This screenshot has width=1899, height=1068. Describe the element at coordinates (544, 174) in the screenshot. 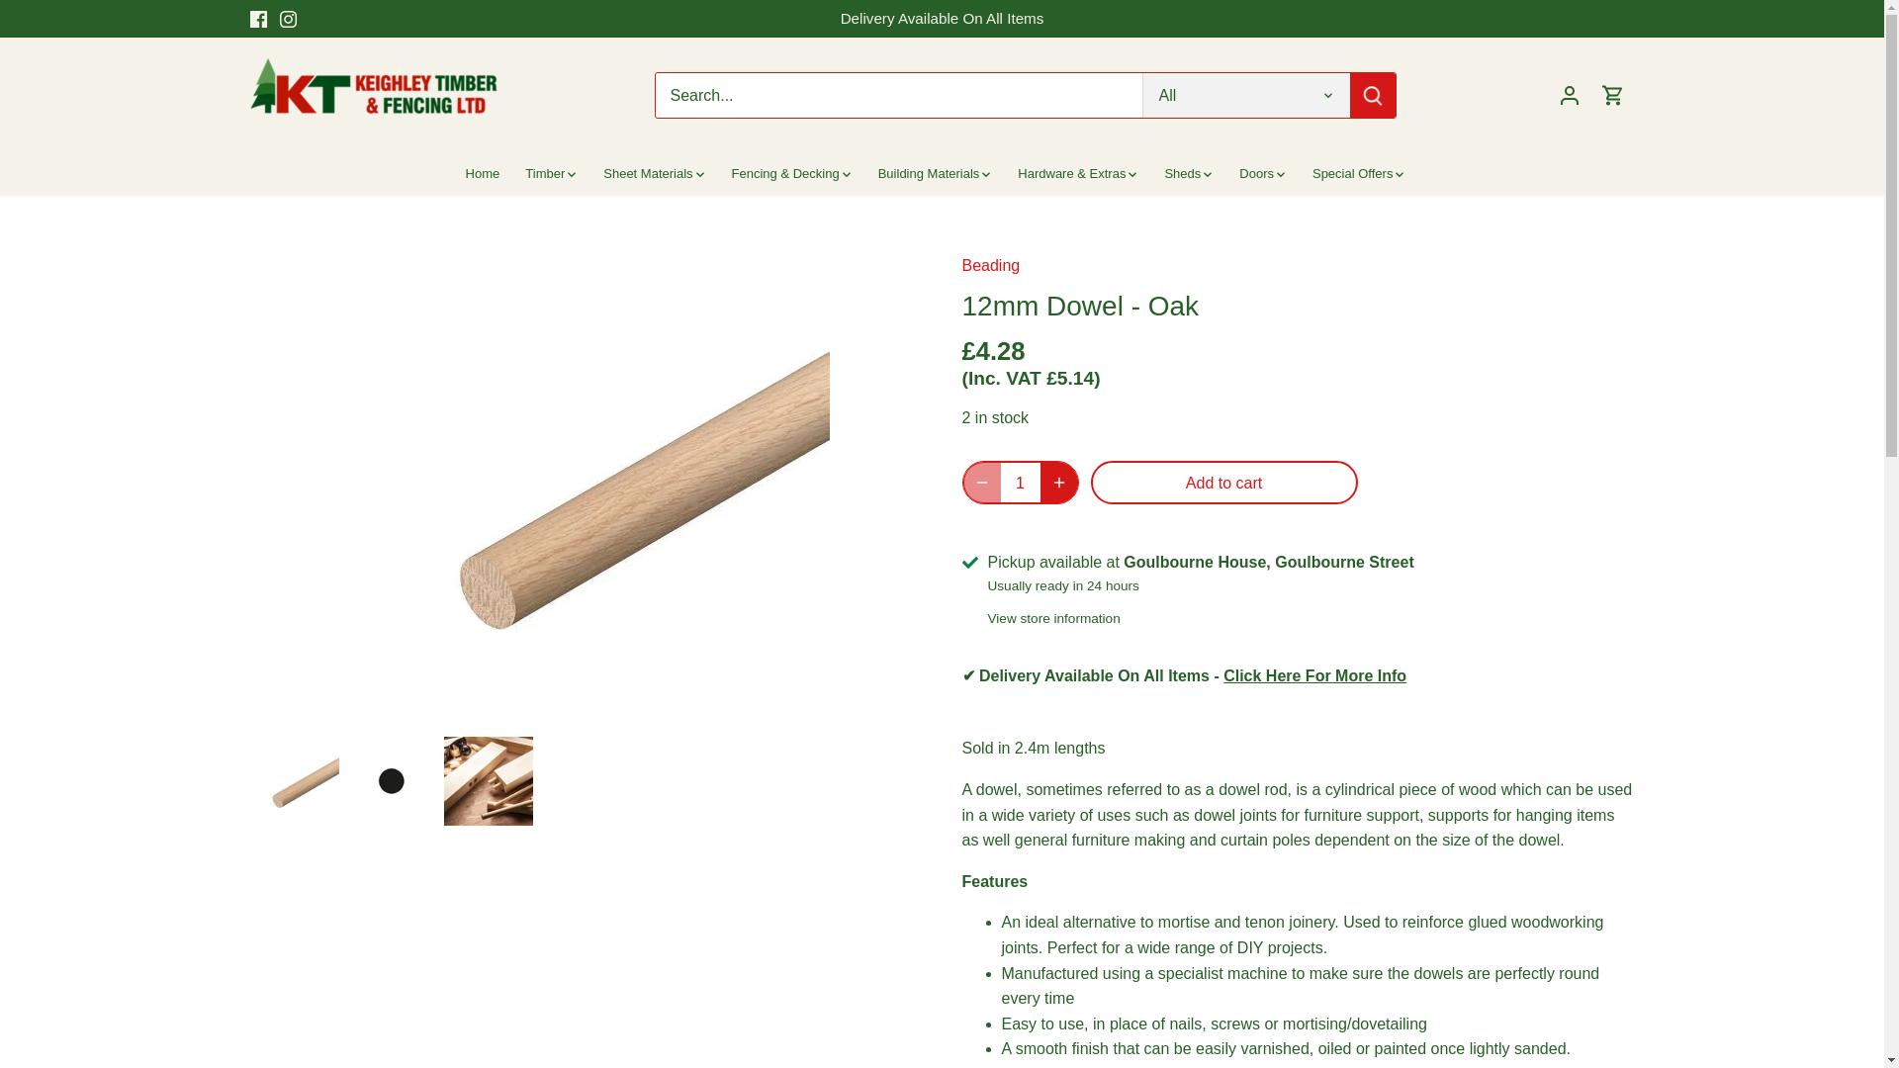

I see `Timber` at that location.